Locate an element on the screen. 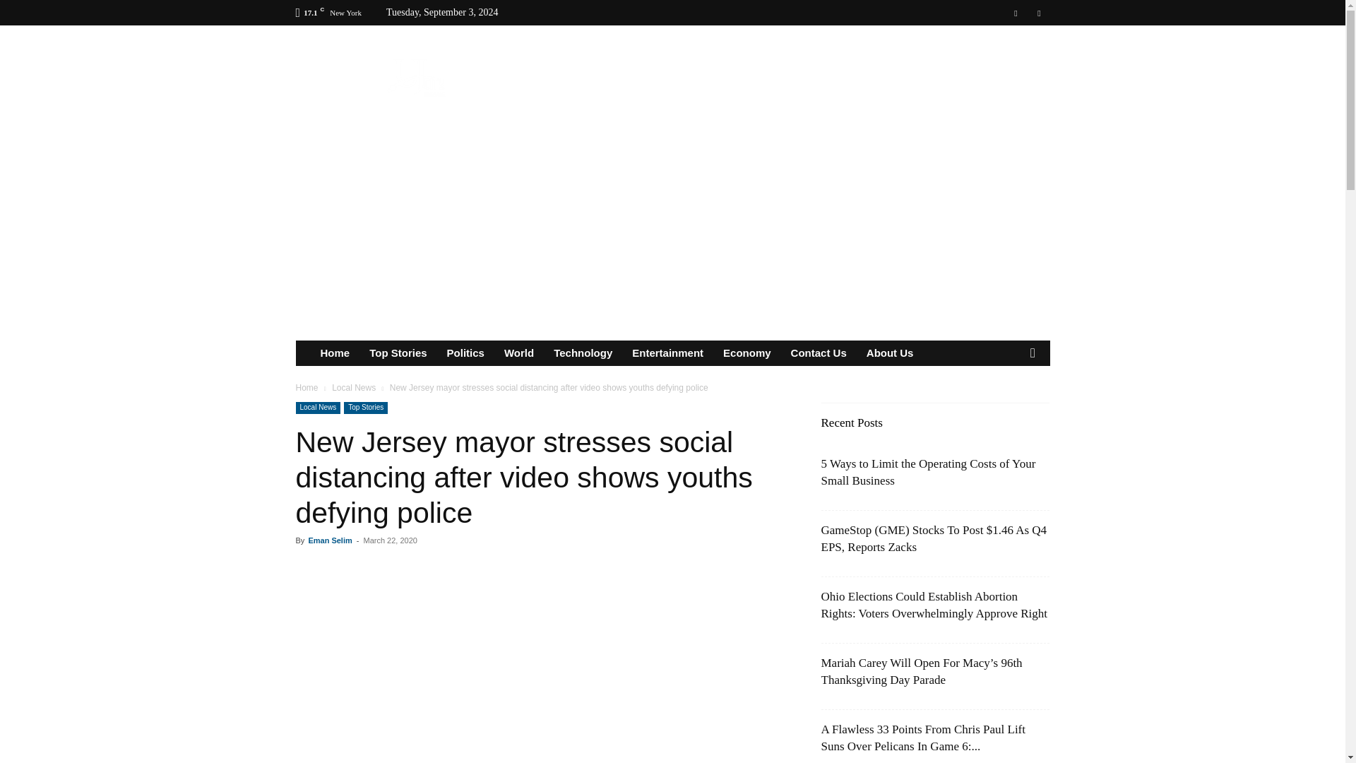  Politics is located at coordinates (465, 353).